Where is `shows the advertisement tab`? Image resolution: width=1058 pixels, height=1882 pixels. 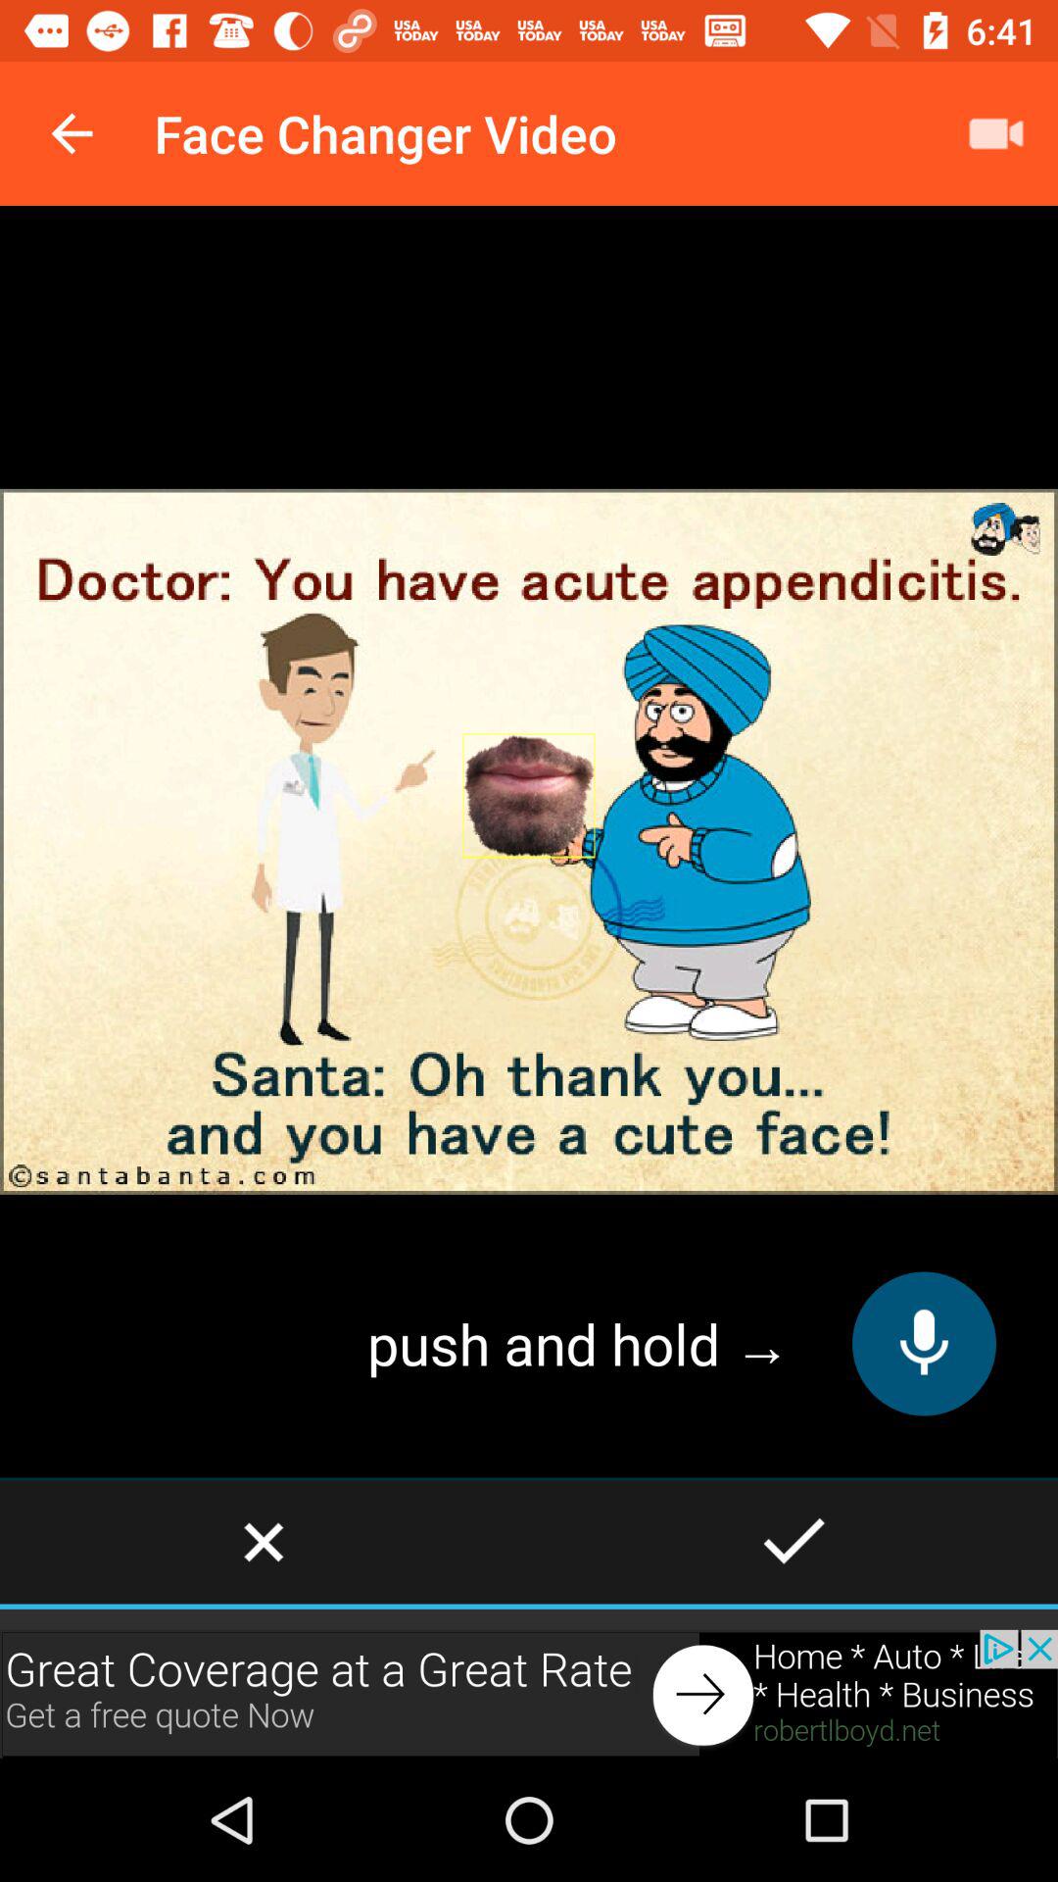 shows the advertisement tab is located at coordinates (529, 1694).